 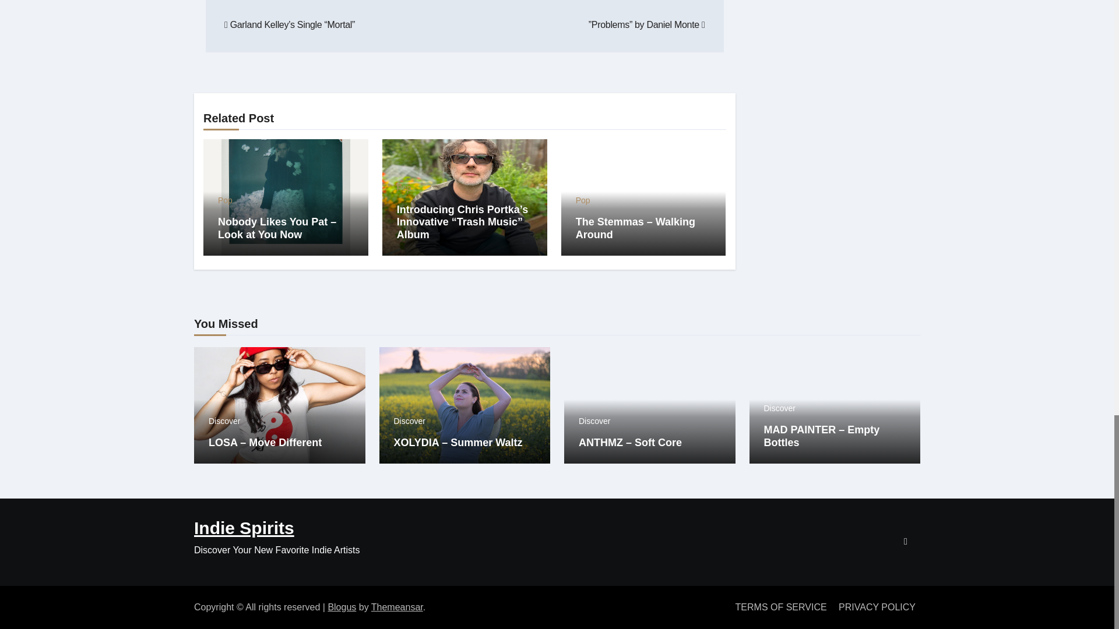 I want to click on Pop, so click(x=225, y=200).